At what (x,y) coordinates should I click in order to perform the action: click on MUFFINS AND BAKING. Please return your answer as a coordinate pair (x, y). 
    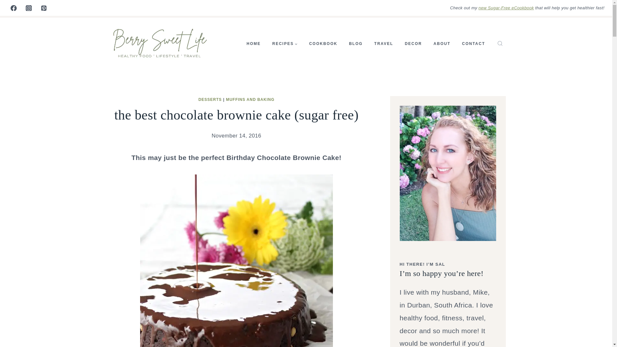
    Looking at the image, I should click on (250, 99).